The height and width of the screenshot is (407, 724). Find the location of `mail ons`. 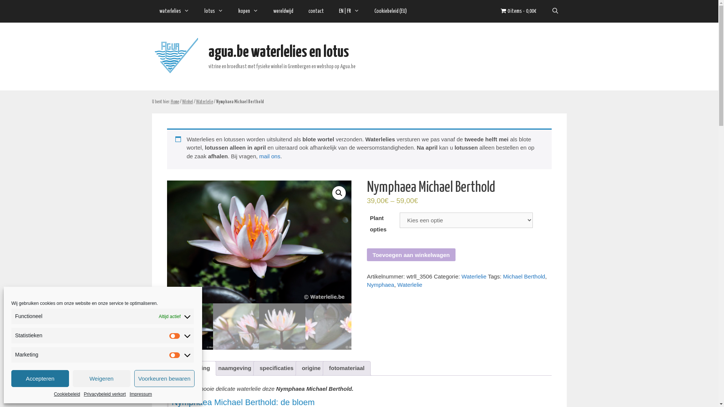

mail ons is located at coordinates (270, 156).